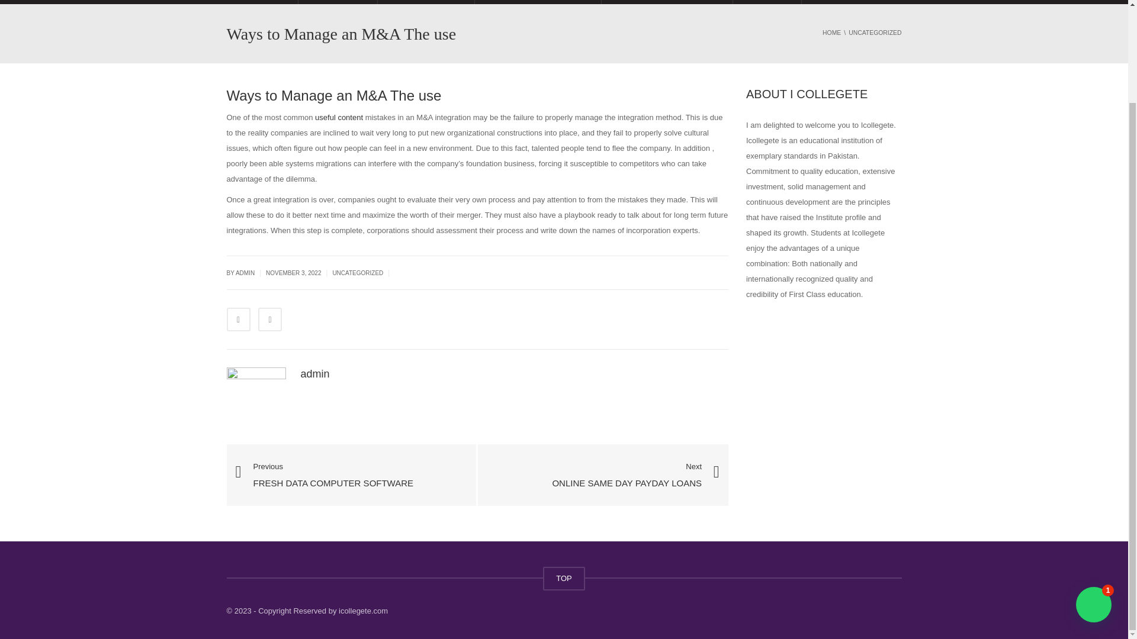 This screenshot has height=639, width=1137. I want to click on admin, so click(351, 475).